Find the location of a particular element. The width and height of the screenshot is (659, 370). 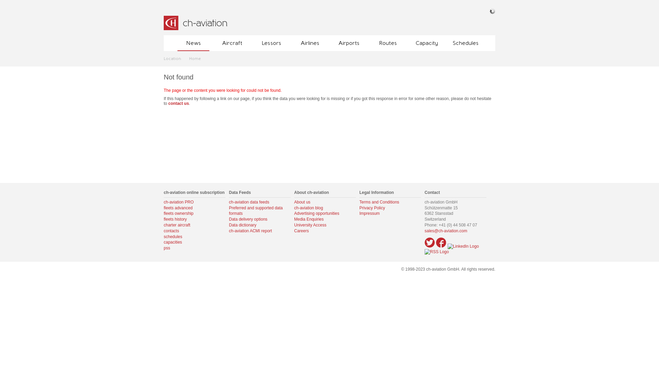

Careers is located at coordinates (301, 231).